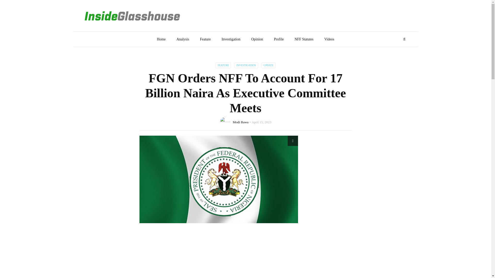 The height and width of the screenshot is (278, 495). What do you see at coordinates (304, 39) in the screenshot?
I see `NFF Statutes` at bounding box center [304, 39].